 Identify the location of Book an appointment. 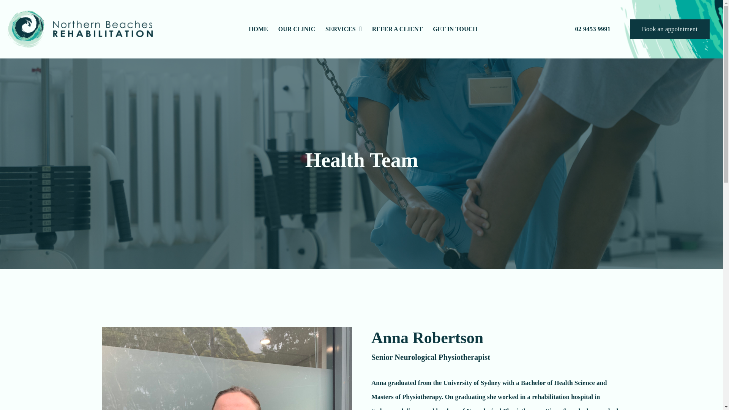
(669, 29).